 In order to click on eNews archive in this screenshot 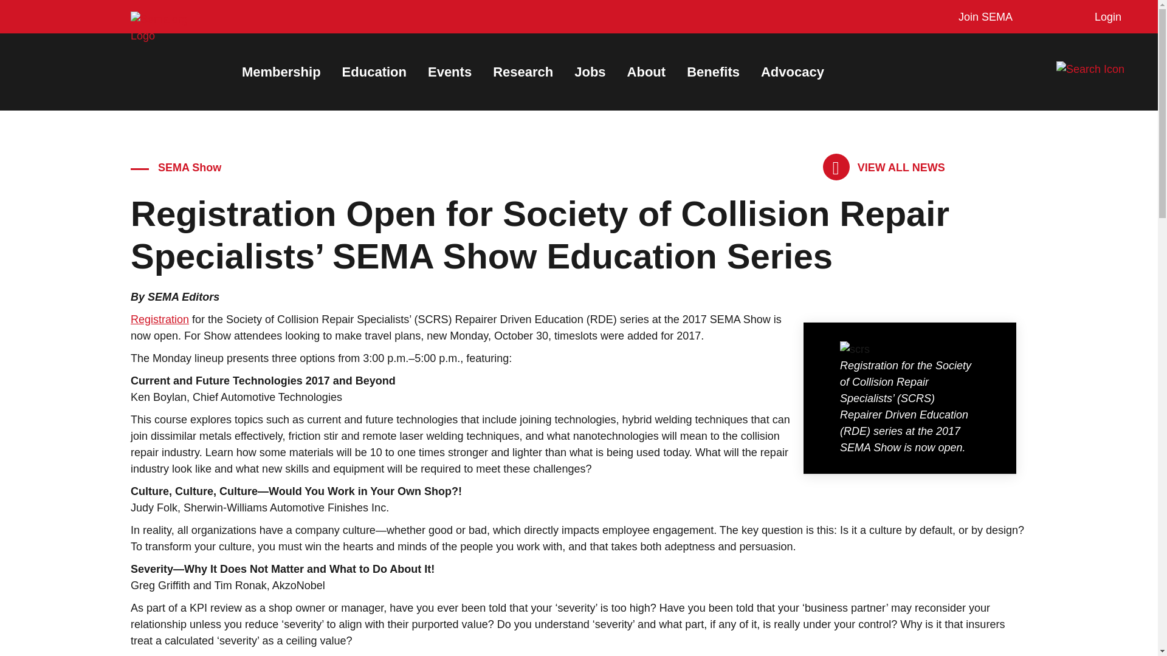, I will do `click(884, 167)`.